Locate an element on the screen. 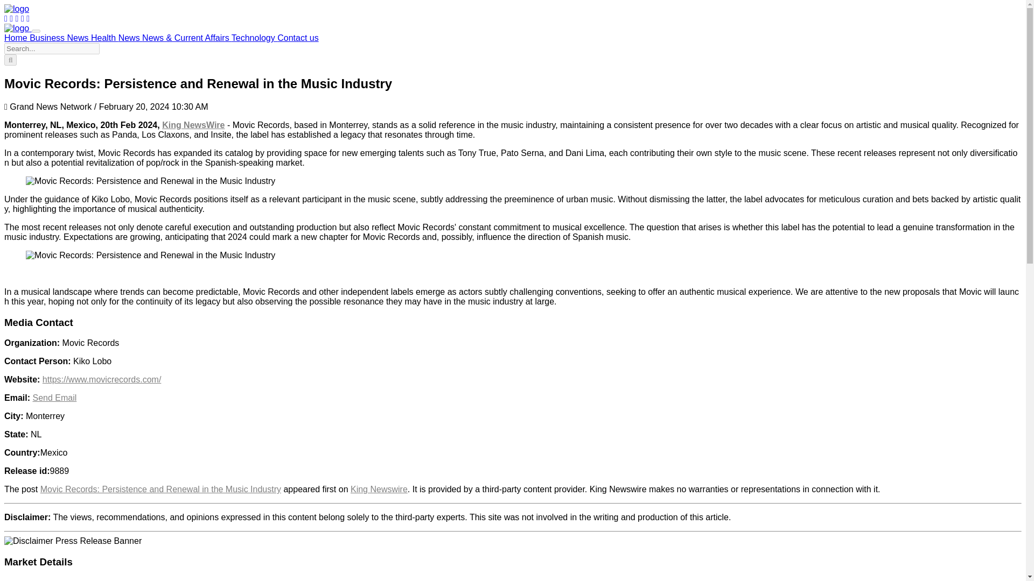  King NewsWire is located at coordinates (193, 125).